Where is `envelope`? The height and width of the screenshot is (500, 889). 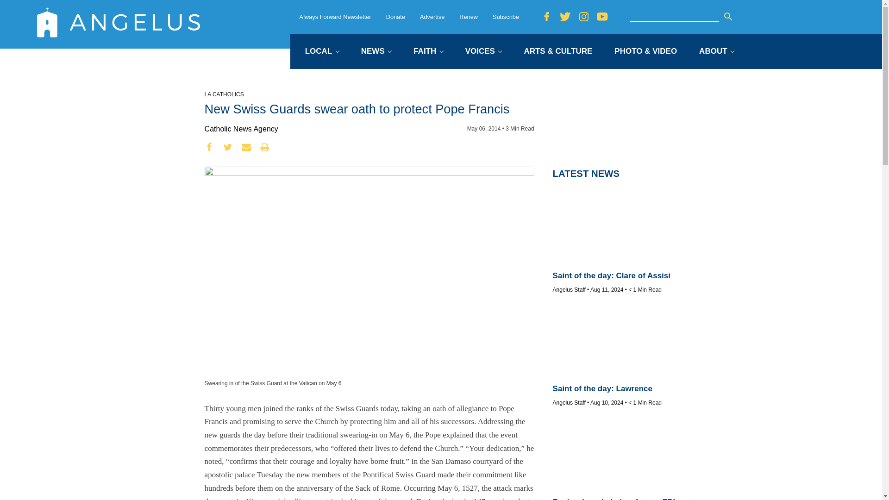 envelope is located at coordinates (246, 147).